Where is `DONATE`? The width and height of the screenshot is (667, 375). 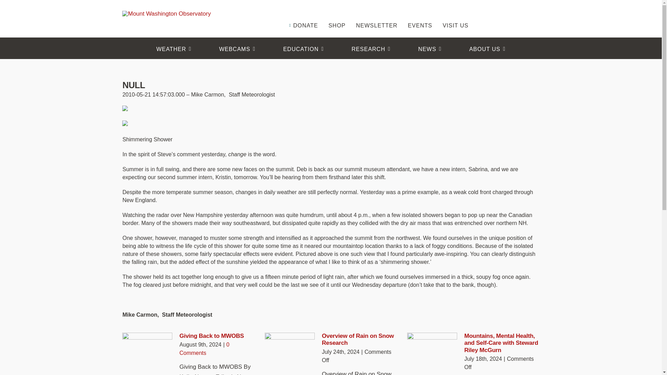
DONATE is located at coordinates (303, 15).